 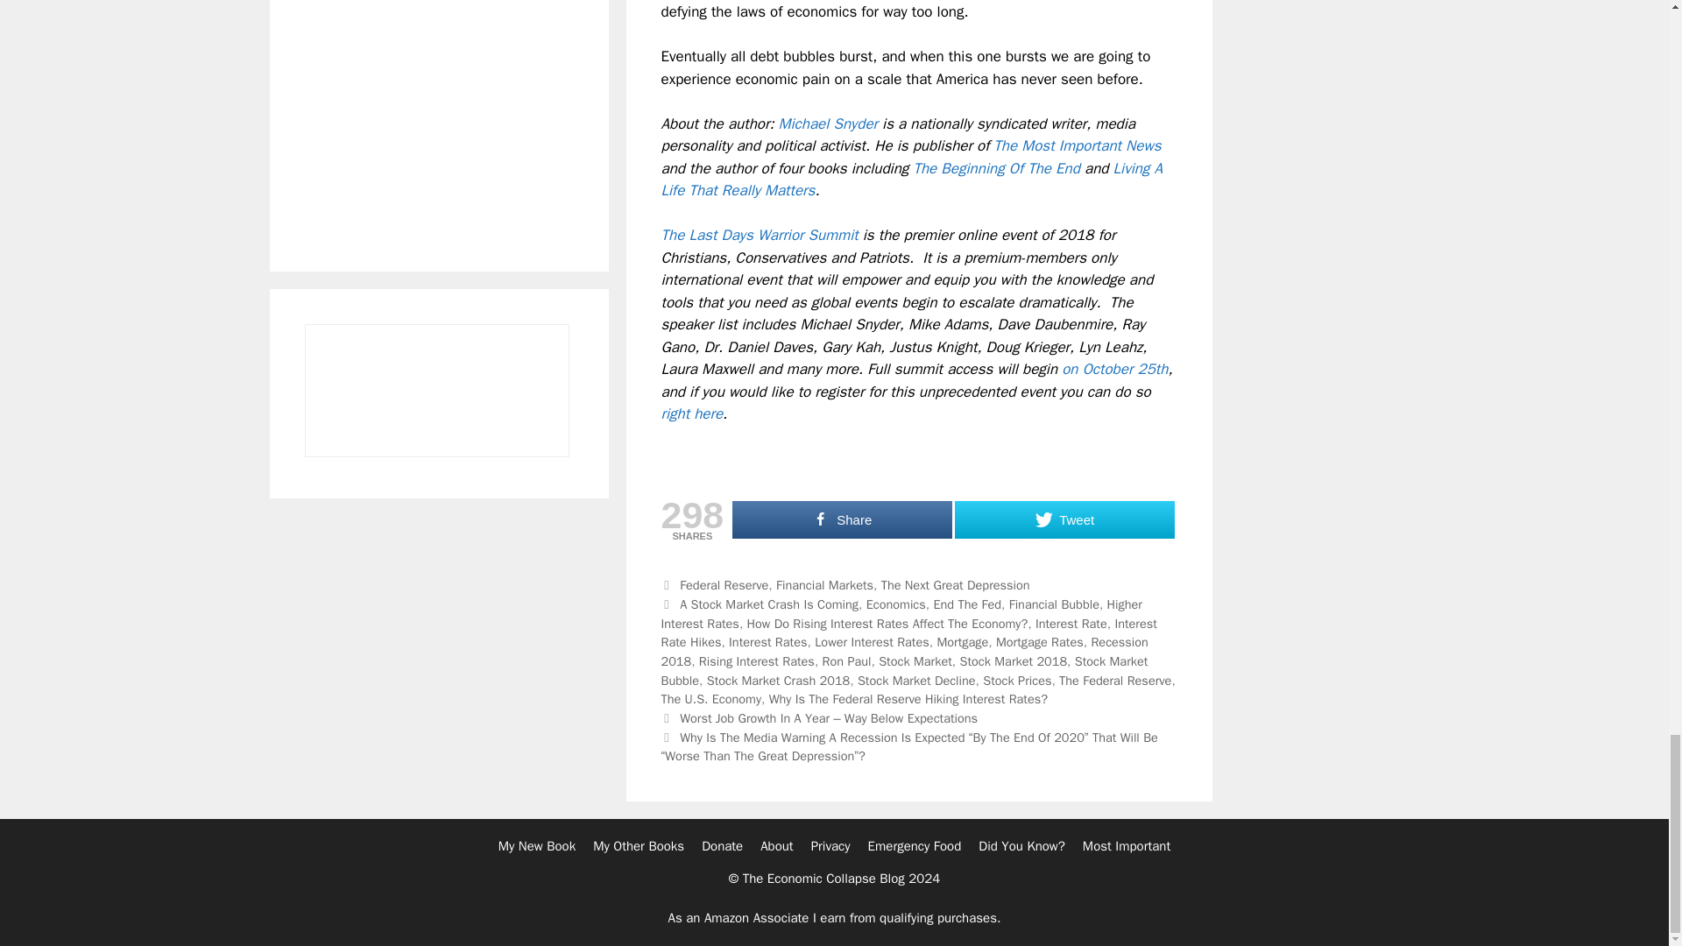 I want to click on A Stock Market Crash Is Coming, so click(x=768, y=604).